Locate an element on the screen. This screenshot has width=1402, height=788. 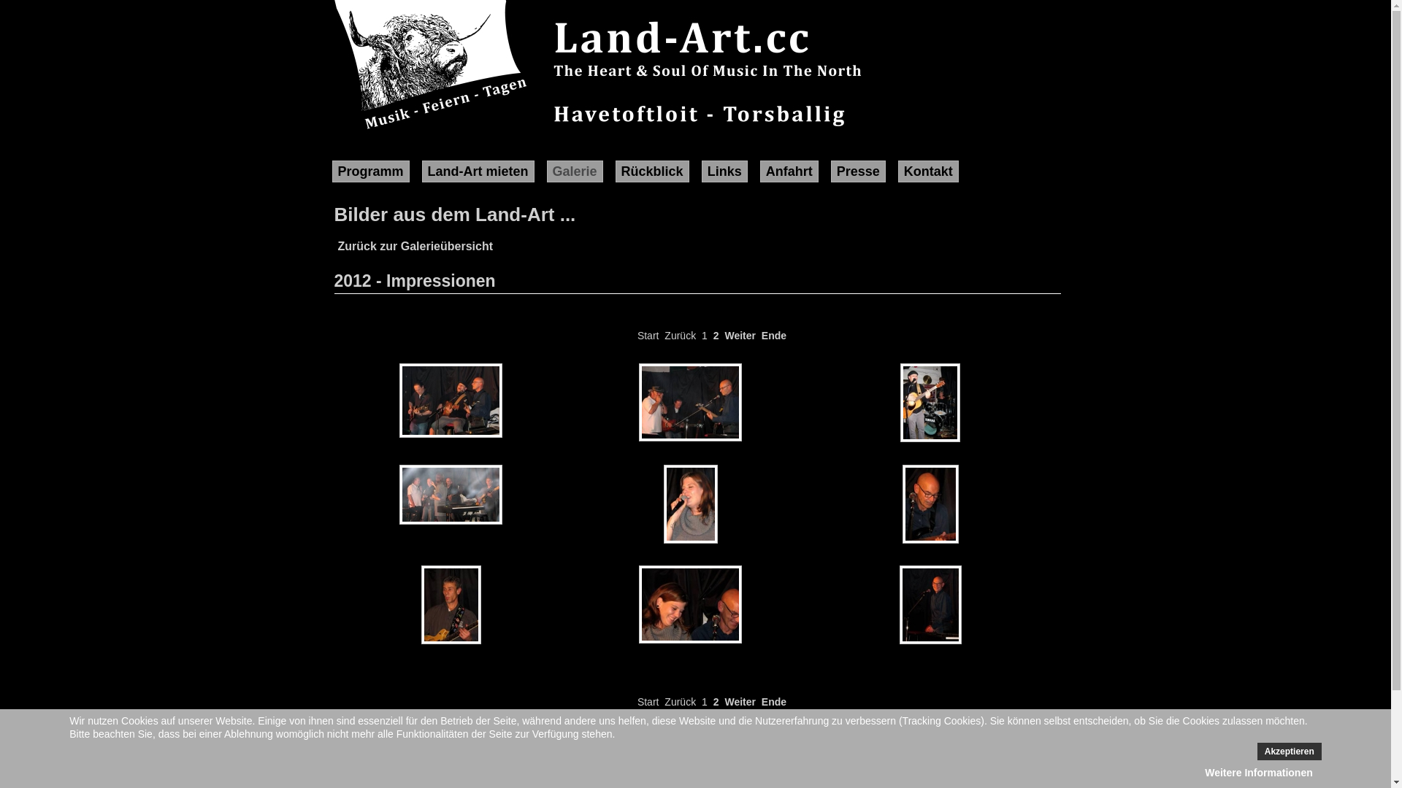
Impressionen 2012_5 is located at coordinates (692, 506).